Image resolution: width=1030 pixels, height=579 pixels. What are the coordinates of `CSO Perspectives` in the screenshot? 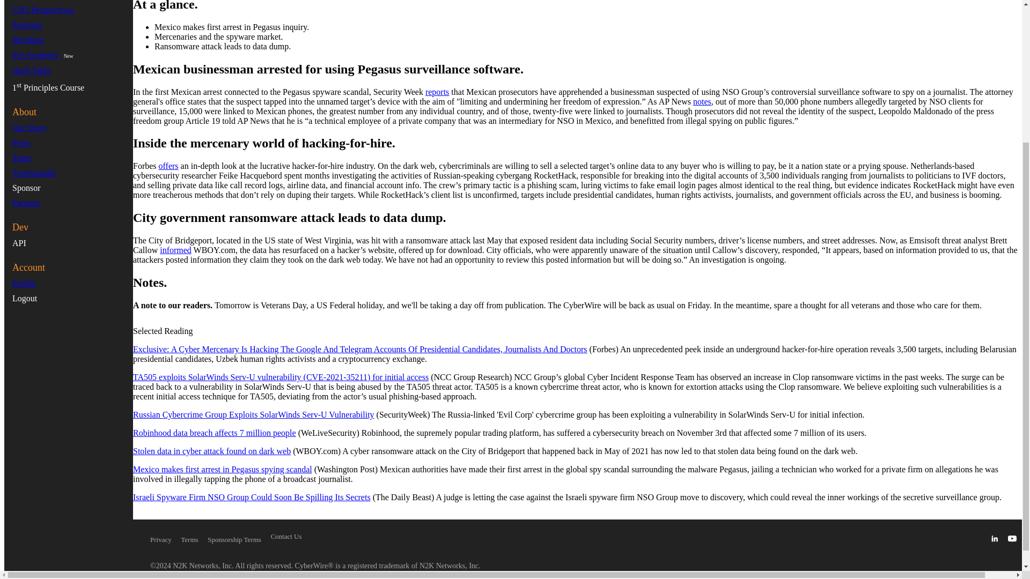 It's located at (43, 10).